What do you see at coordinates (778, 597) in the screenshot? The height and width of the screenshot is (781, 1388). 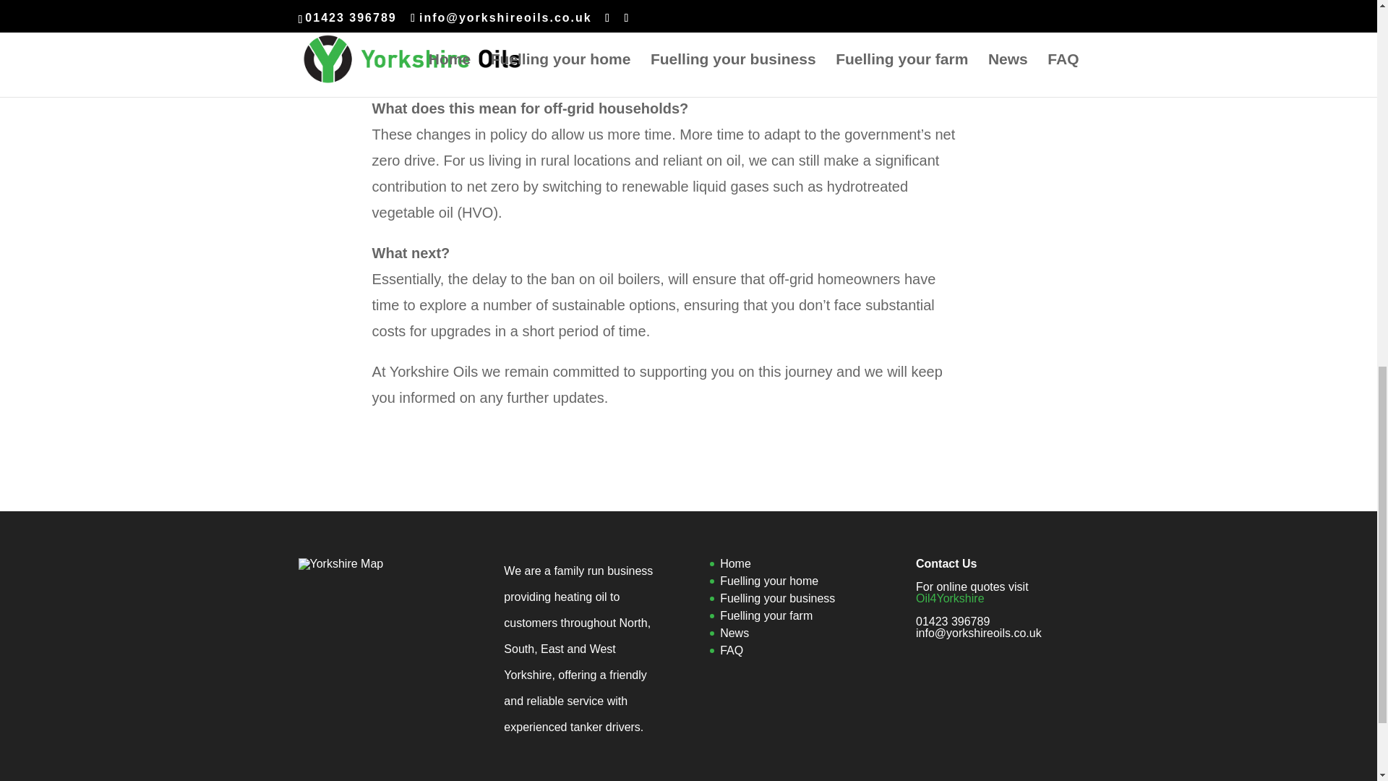 I see `Fuelling your business` at bounding box center [778, 597].